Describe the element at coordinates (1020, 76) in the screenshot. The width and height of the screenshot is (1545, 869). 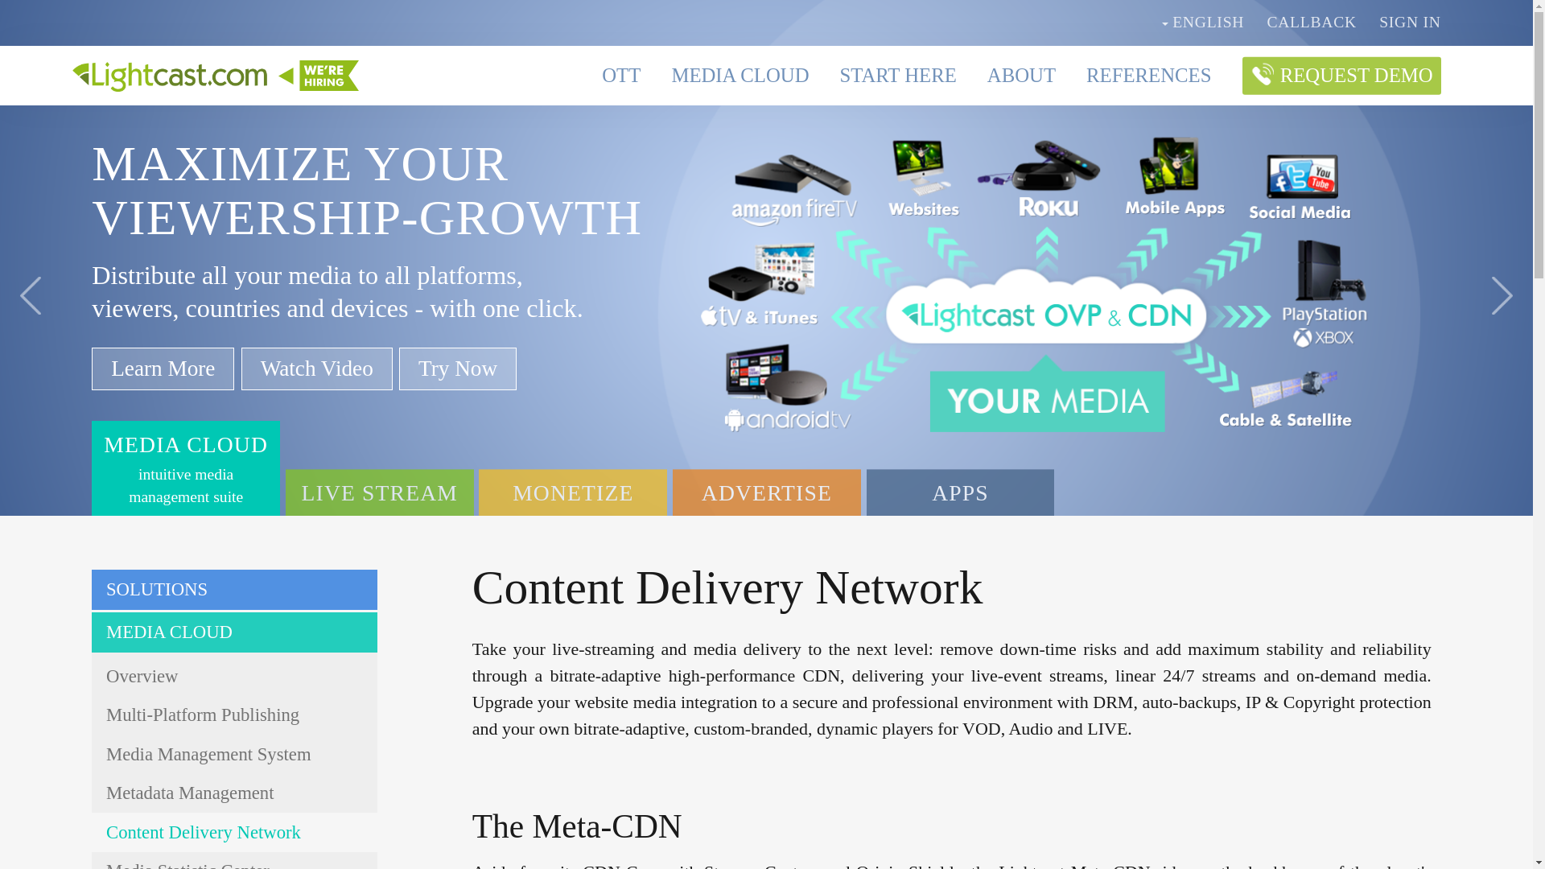
I see `ABOUT` at that location.